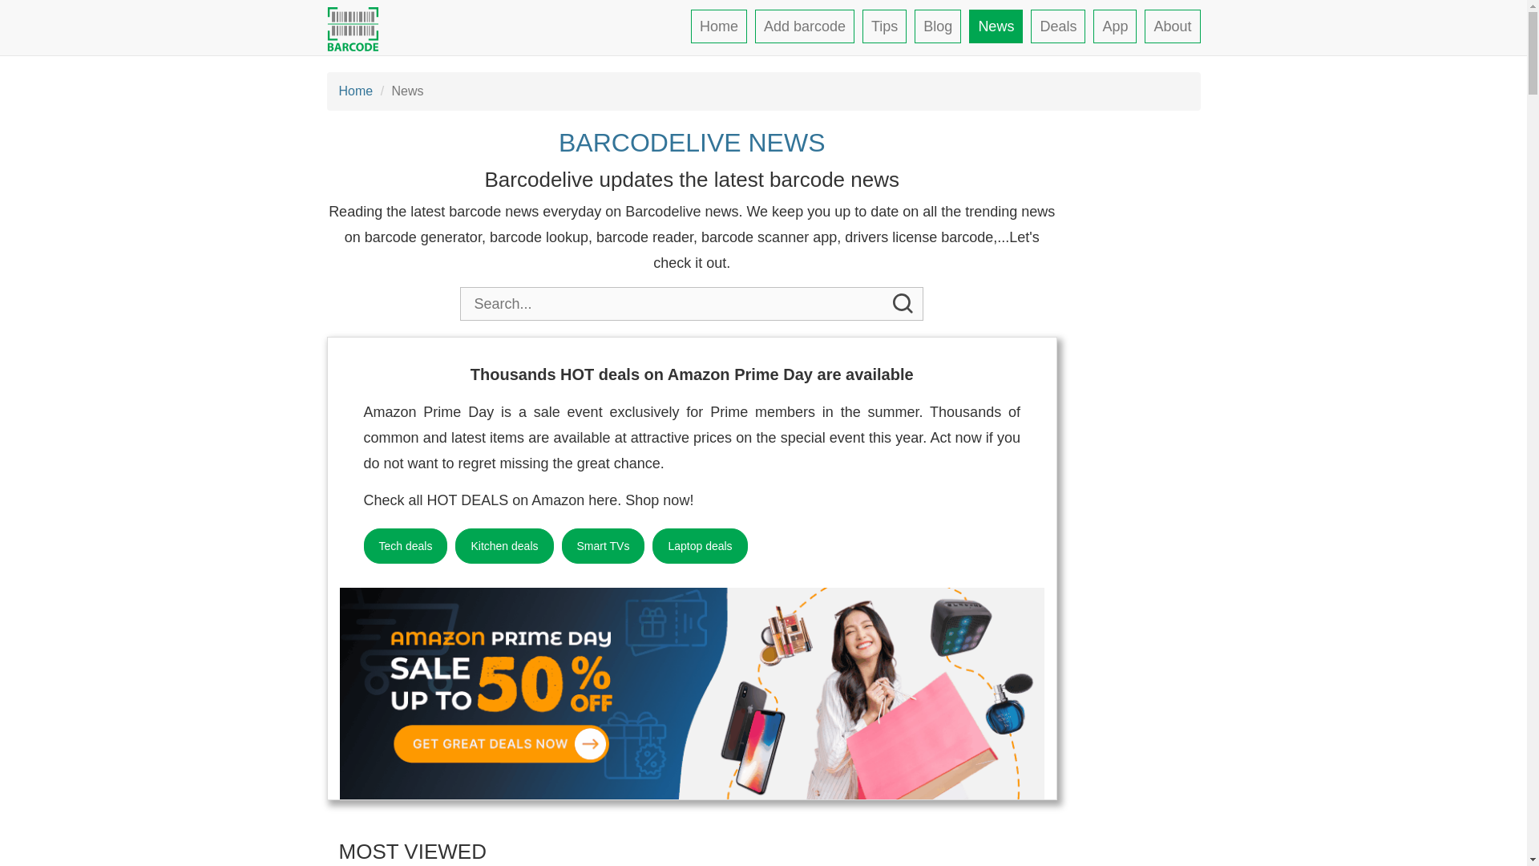 This screenshot has width=1539, height=866. What do you see at coordinates (996, 26) in the screenshot?
I see `News` at bounding box center [996, 26].